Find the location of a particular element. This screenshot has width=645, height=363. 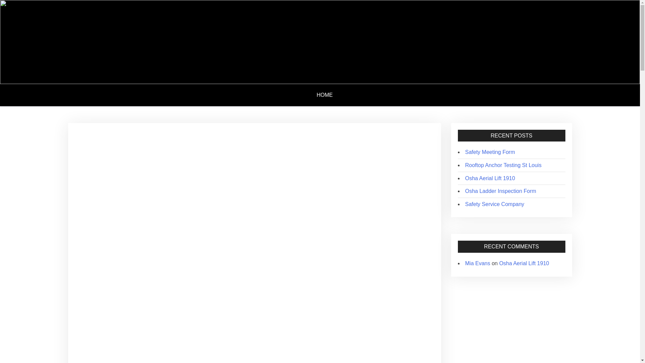

HOME is located at coordinates (328, 95).